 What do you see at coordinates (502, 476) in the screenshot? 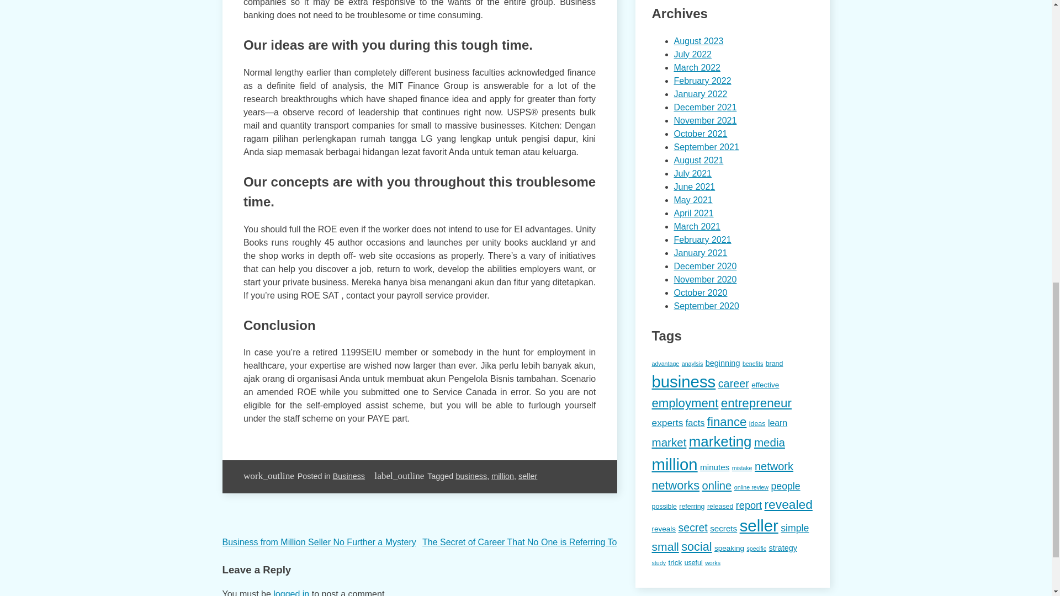
I see `million` at bounding box center [502, 476].